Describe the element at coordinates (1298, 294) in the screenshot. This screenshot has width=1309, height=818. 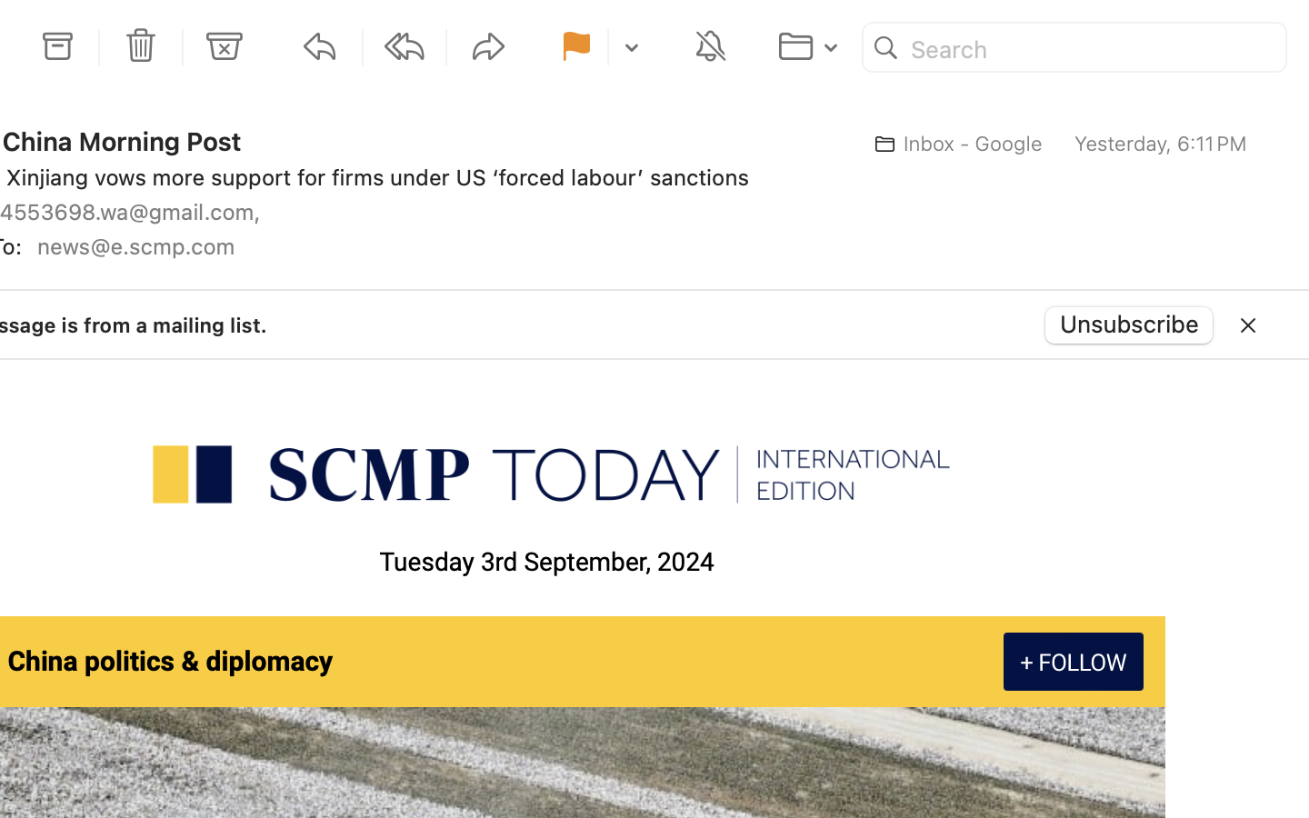
I see `0.0` at that location.